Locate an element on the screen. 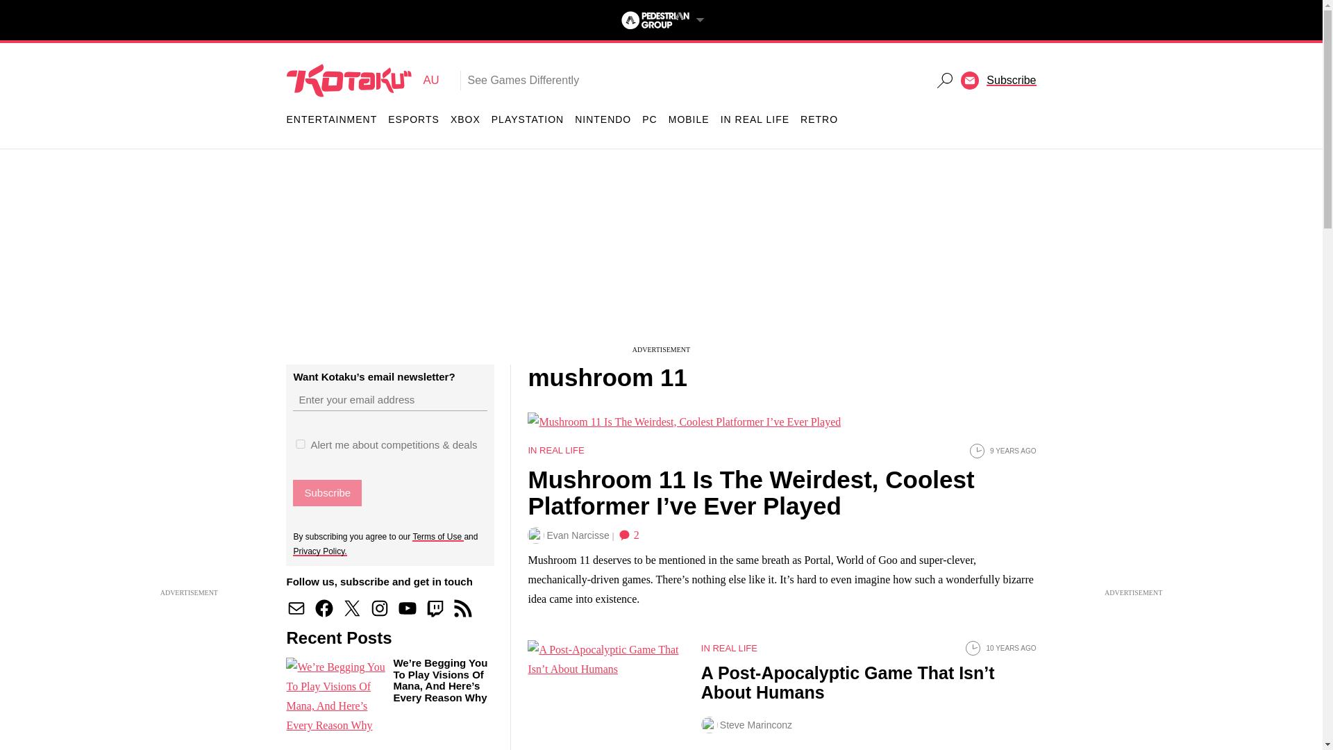 The width and height of the screenshot is (1333, 750). IN REAL LIFE is located at coordinates (755, 119).